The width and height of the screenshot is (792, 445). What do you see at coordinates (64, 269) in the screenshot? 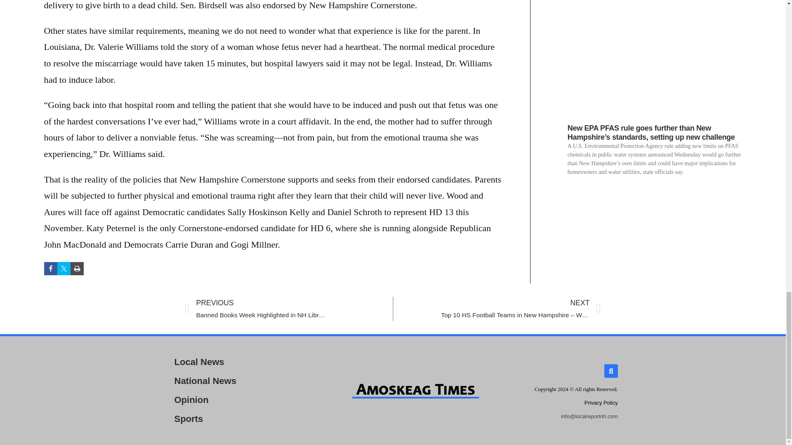
I see `Sports` at bounding box center [64, 269].